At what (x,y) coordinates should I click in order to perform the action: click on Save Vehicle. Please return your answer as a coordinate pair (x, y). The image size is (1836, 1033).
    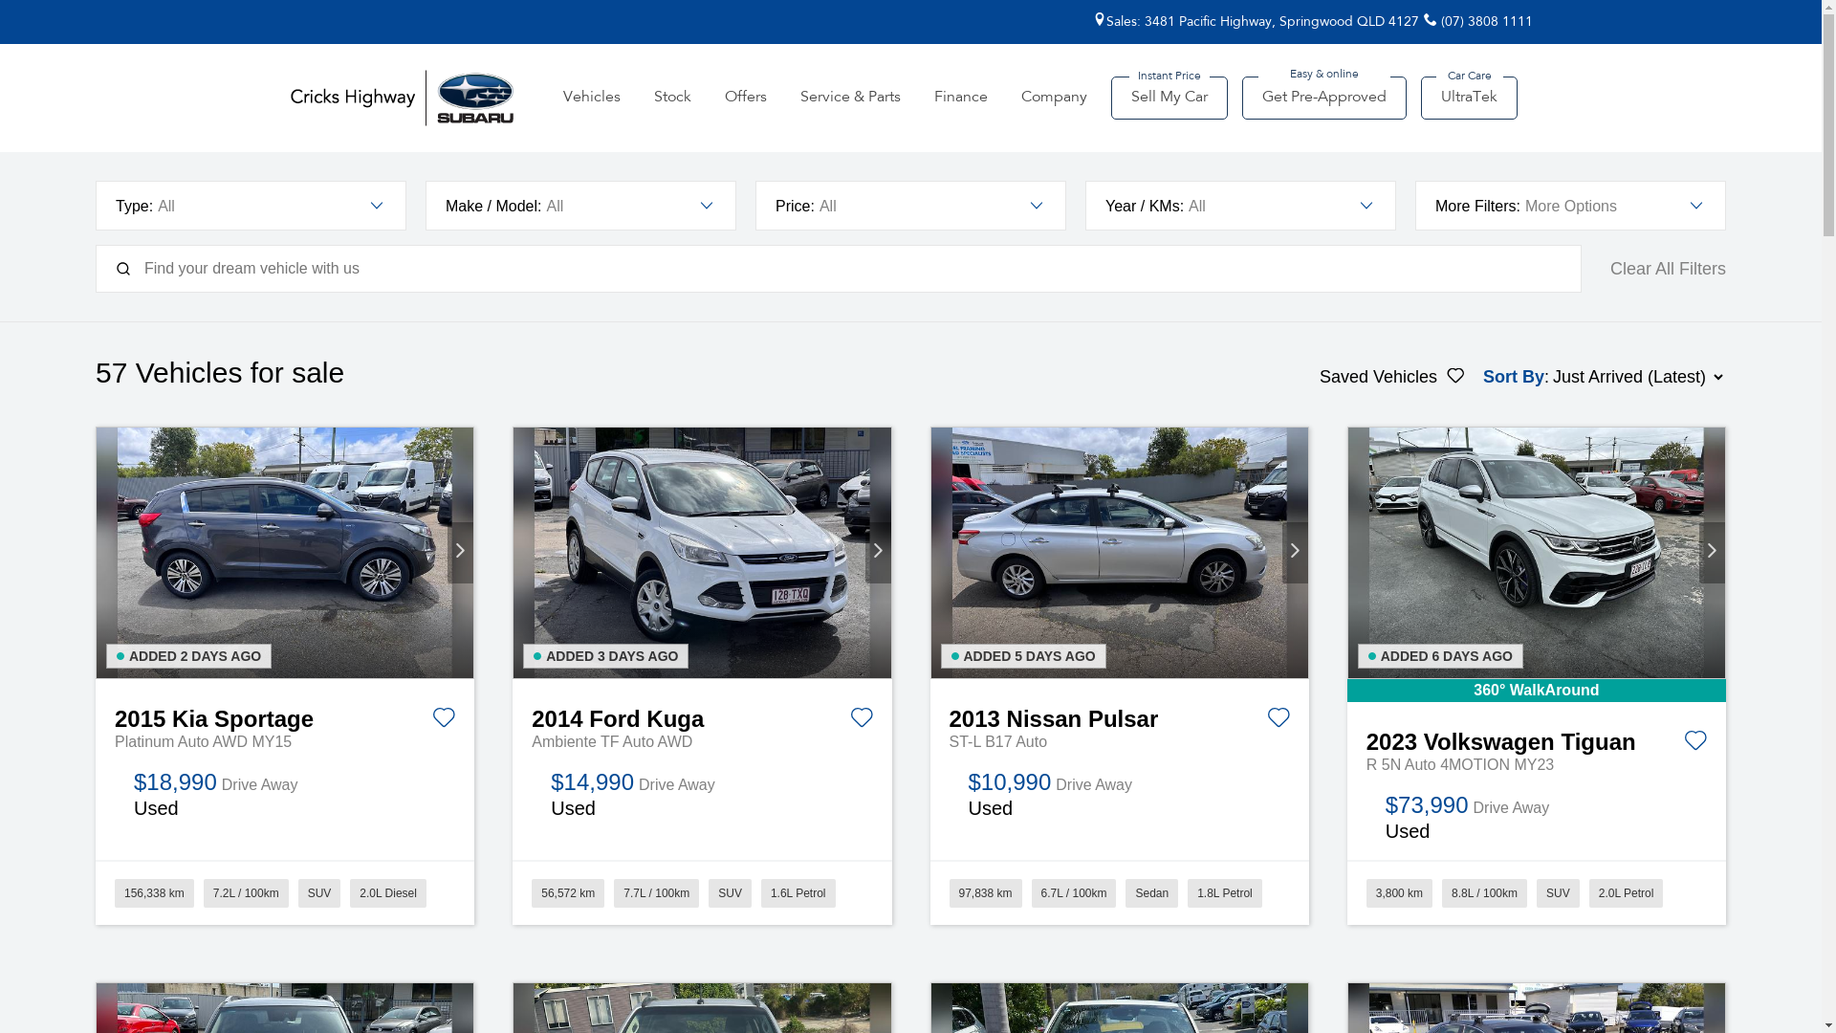
    Looking at the image, I should click on (861, 721).